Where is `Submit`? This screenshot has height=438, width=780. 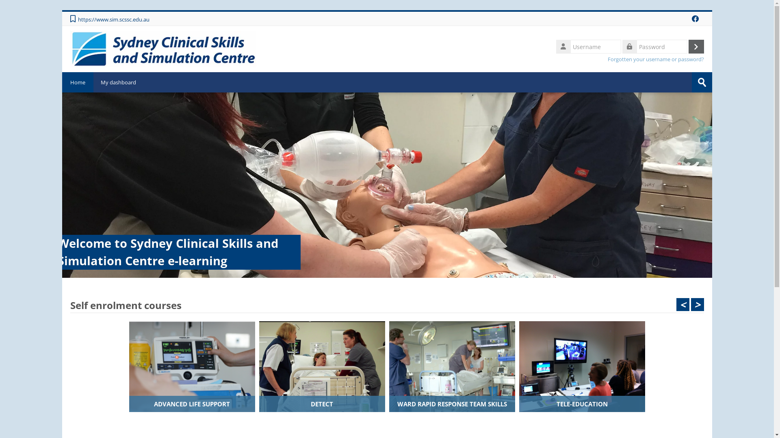
Submit is located at coordinates (702, 82).